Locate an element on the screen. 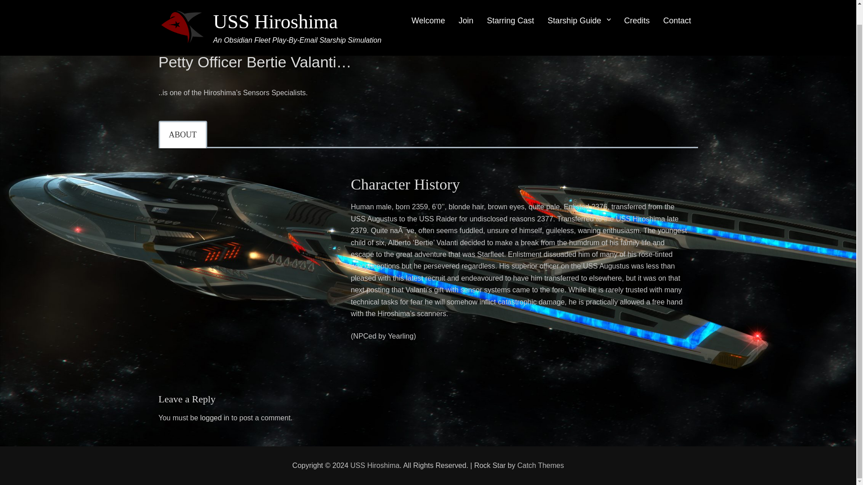 This screenshot has width=863, height=485. USS Hiroshima is located at coordinates (375, 465).